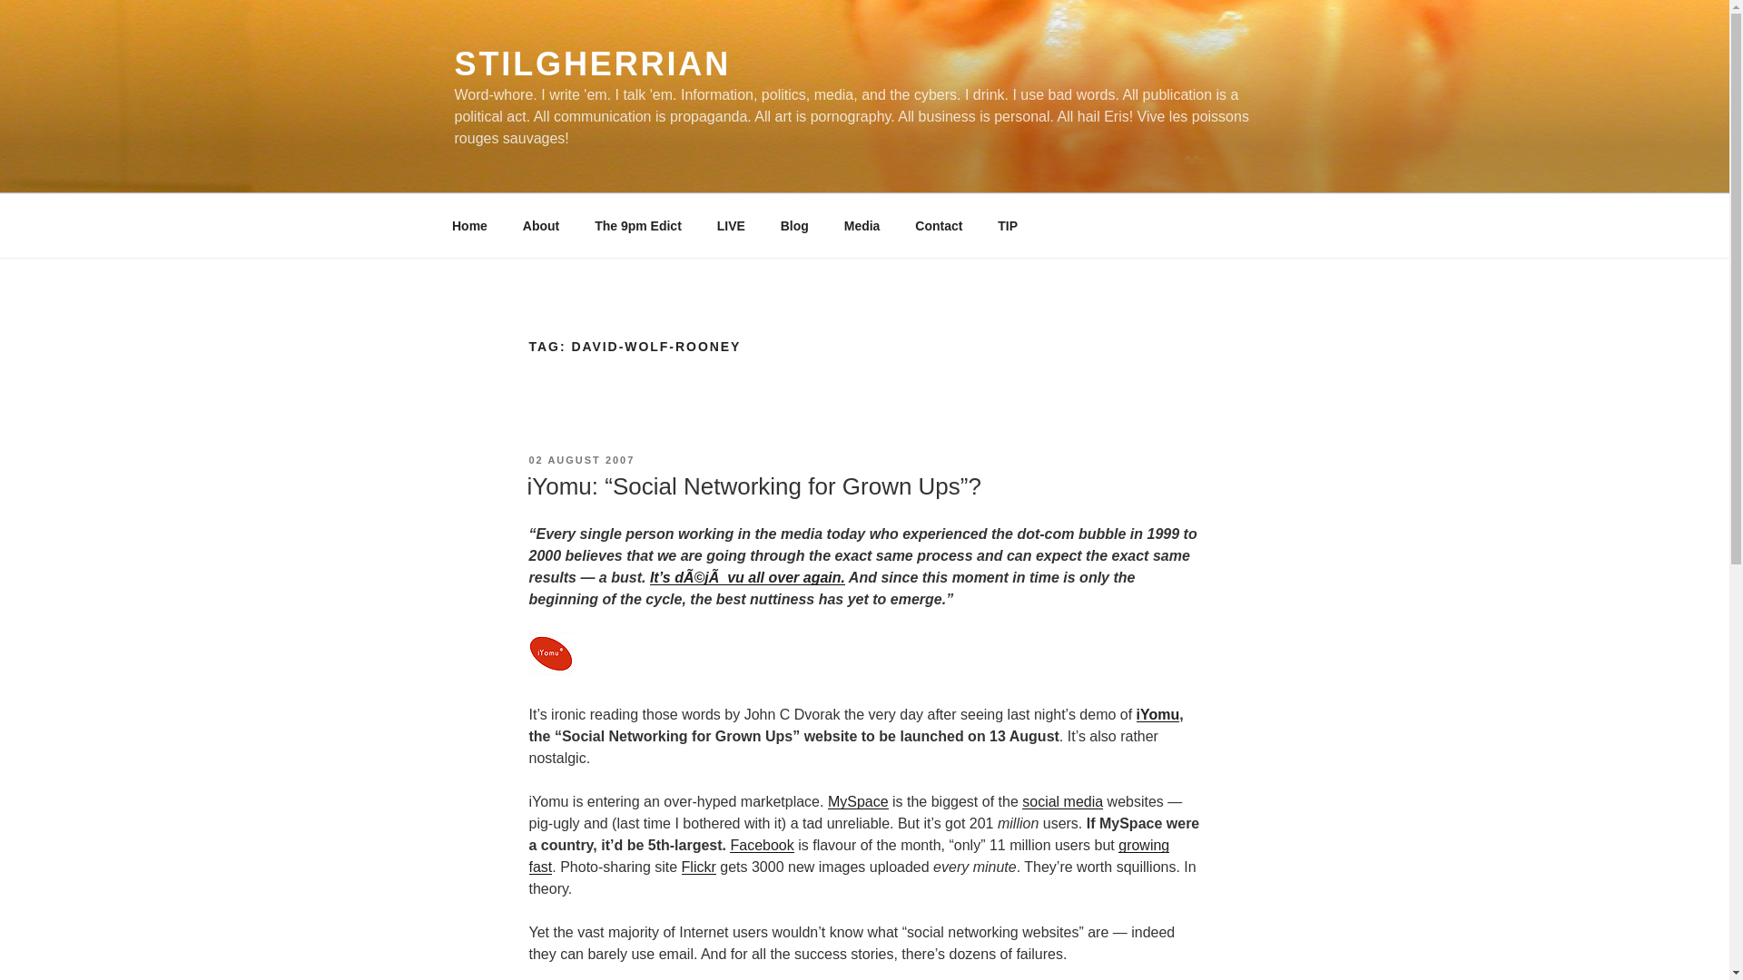  Describe the element at coordinates (581, 460) in the screenshot. I see `02 AUGUST 2007` at that location.